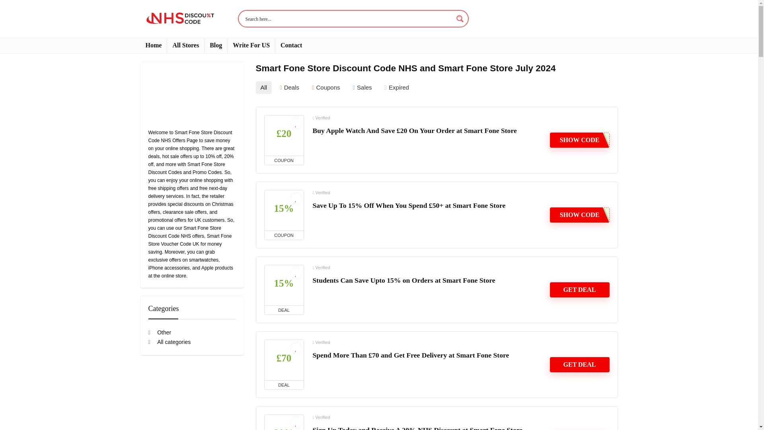 This screenshot has height=430, width=764. What do you see at coordinates (580, 365) in the screenshot?
I see `GET DEAL` at bounding box center [580, 365].